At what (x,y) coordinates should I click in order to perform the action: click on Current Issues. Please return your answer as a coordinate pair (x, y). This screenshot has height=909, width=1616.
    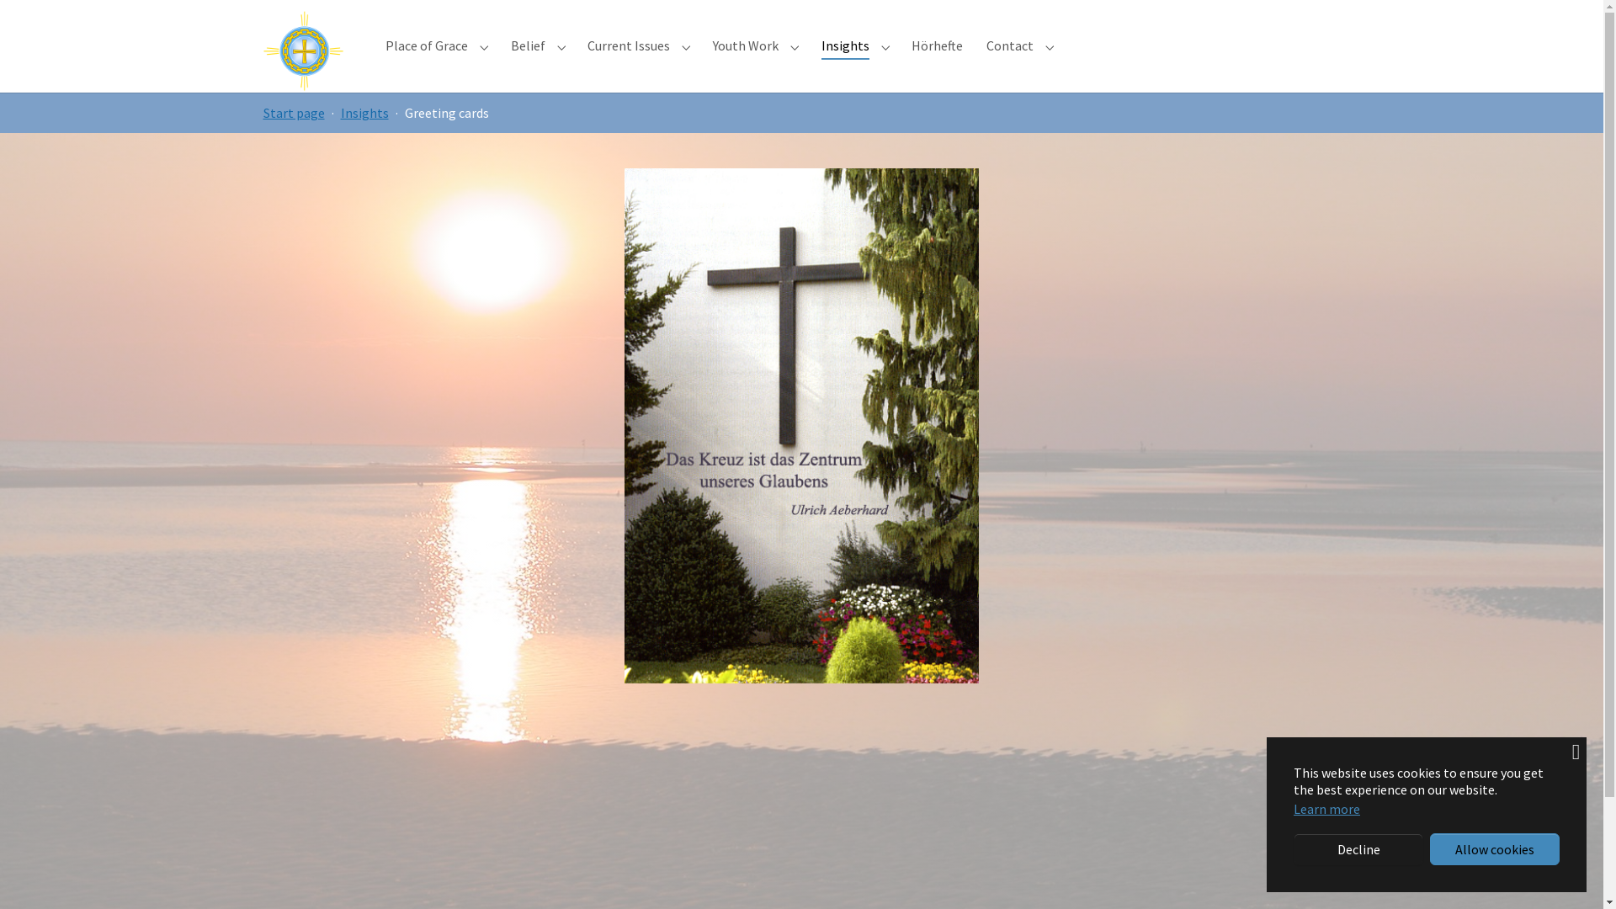
    Looking at the image, I should click on (629, 45).